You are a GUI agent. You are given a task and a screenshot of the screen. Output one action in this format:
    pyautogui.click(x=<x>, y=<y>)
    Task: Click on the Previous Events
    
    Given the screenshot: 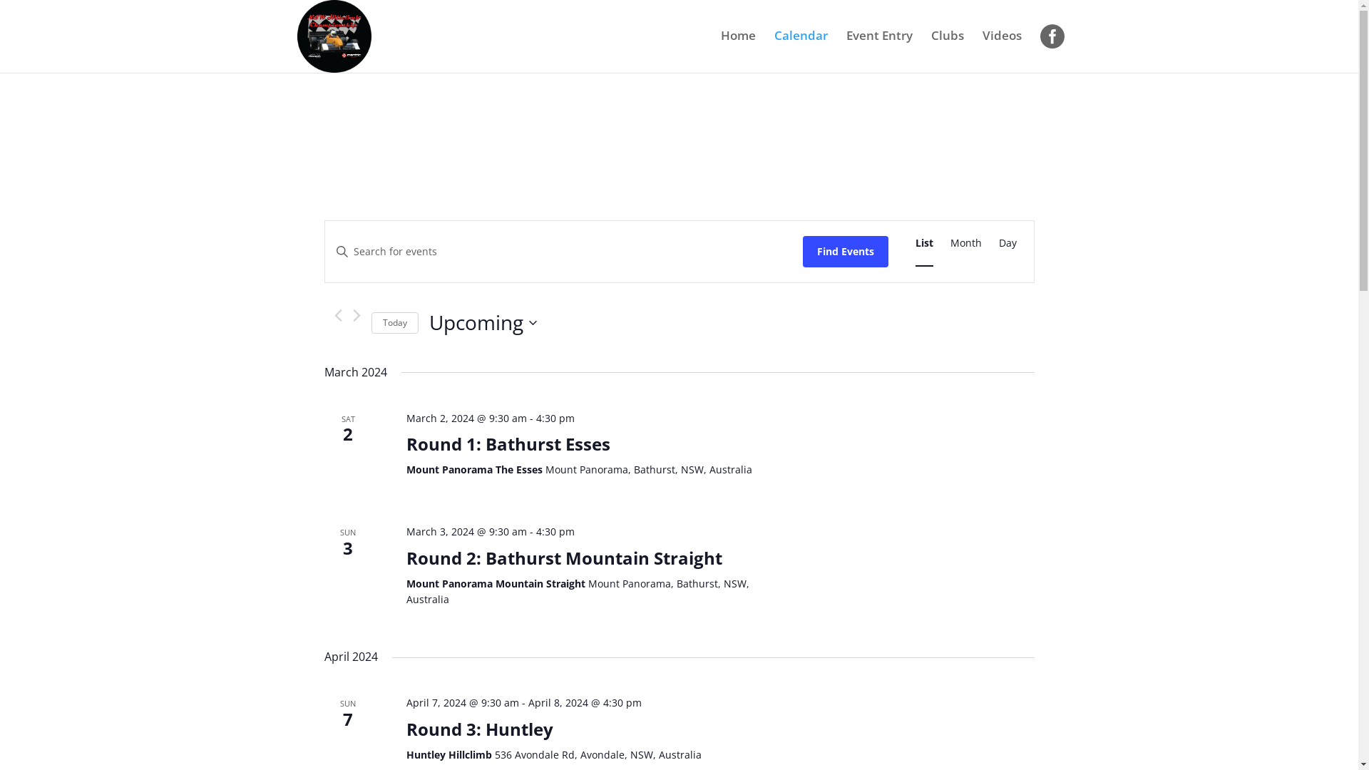 What is the action you would take?
    pyautogui.click(x=338, y=315)
    